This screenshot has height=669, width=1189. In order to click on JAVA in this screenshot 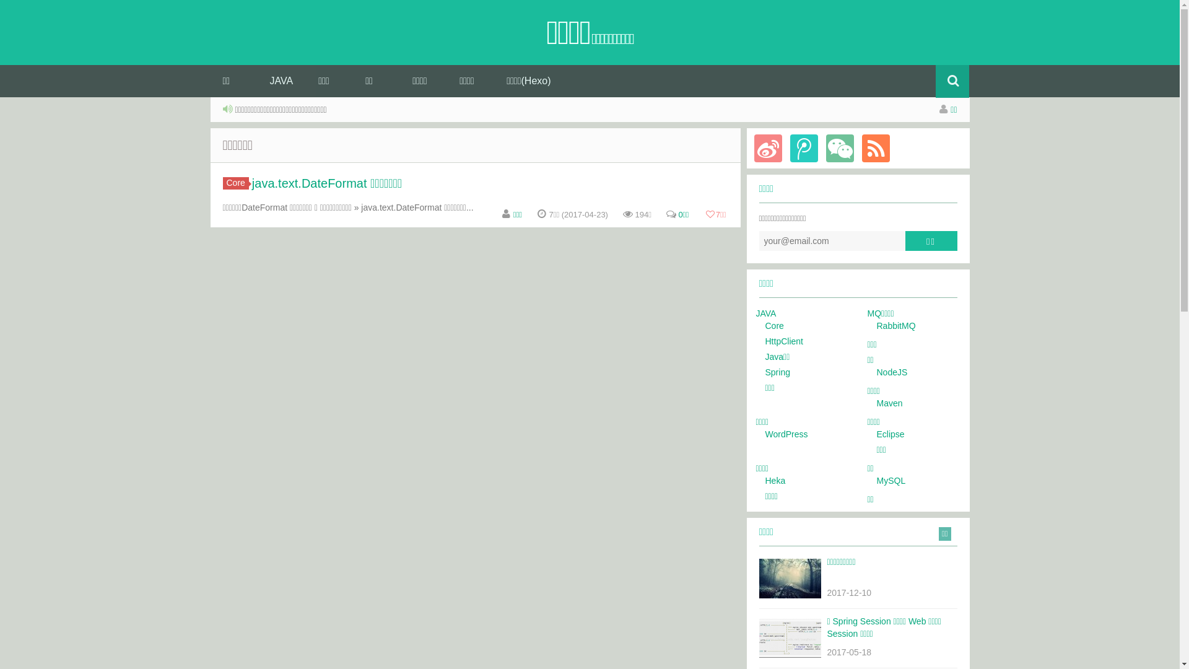, I will do `click(281, 81)`.